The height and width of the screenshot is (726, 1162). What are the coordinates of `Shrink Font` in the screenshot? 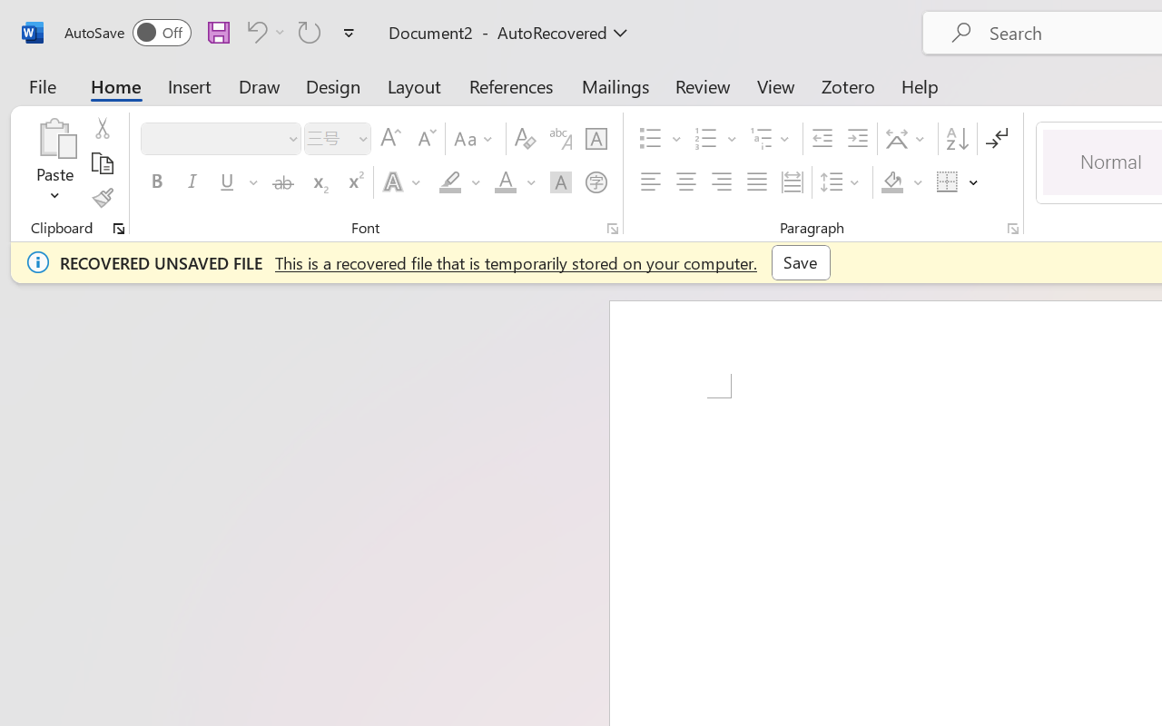 It's located at (425, 139).